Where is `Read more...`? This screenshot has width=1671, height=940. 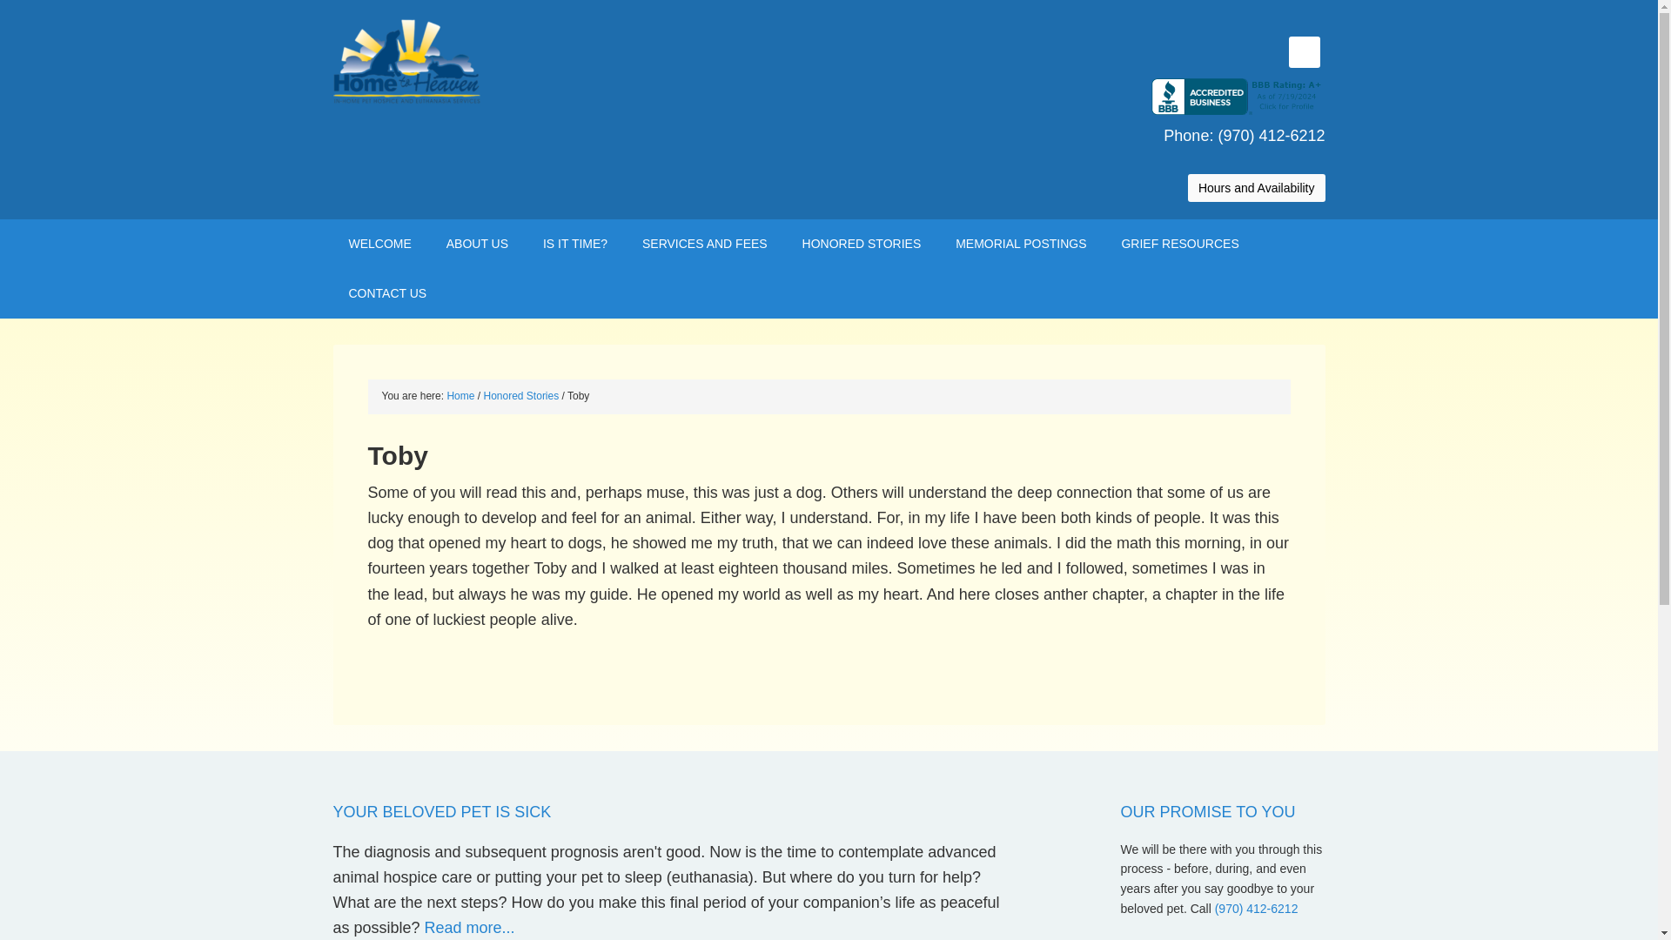 Read more... is located at coordinates (469, 928).